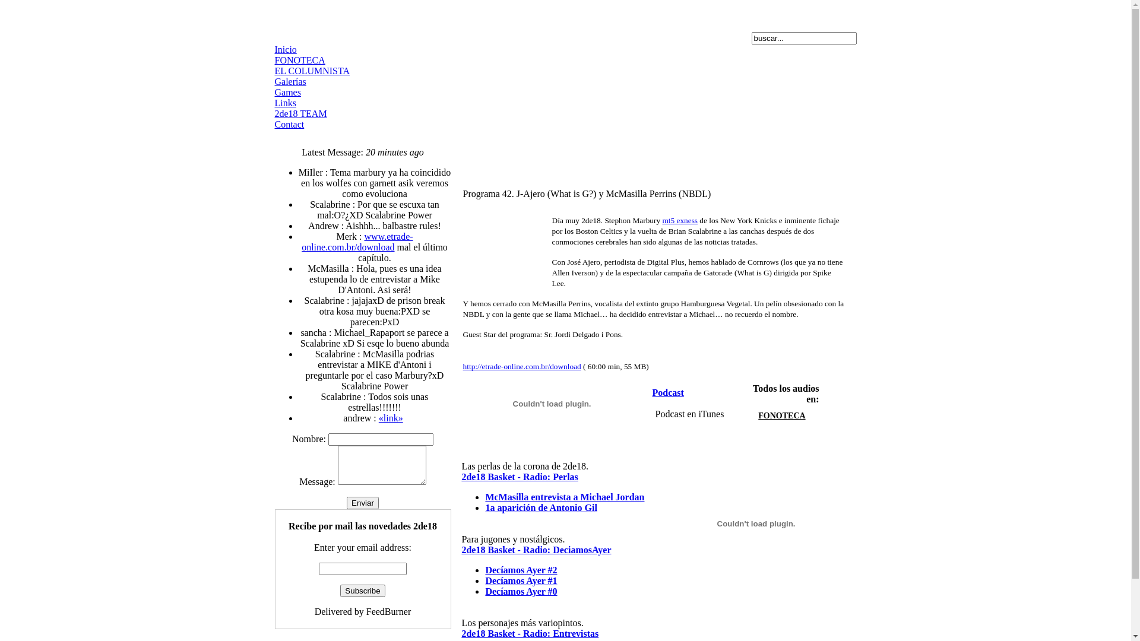 This screenshot has height=641, width=1140. What do you see at coordinates (285, 50) in the screenshot?
I see `Inicio` at bounding box center [285, 50].